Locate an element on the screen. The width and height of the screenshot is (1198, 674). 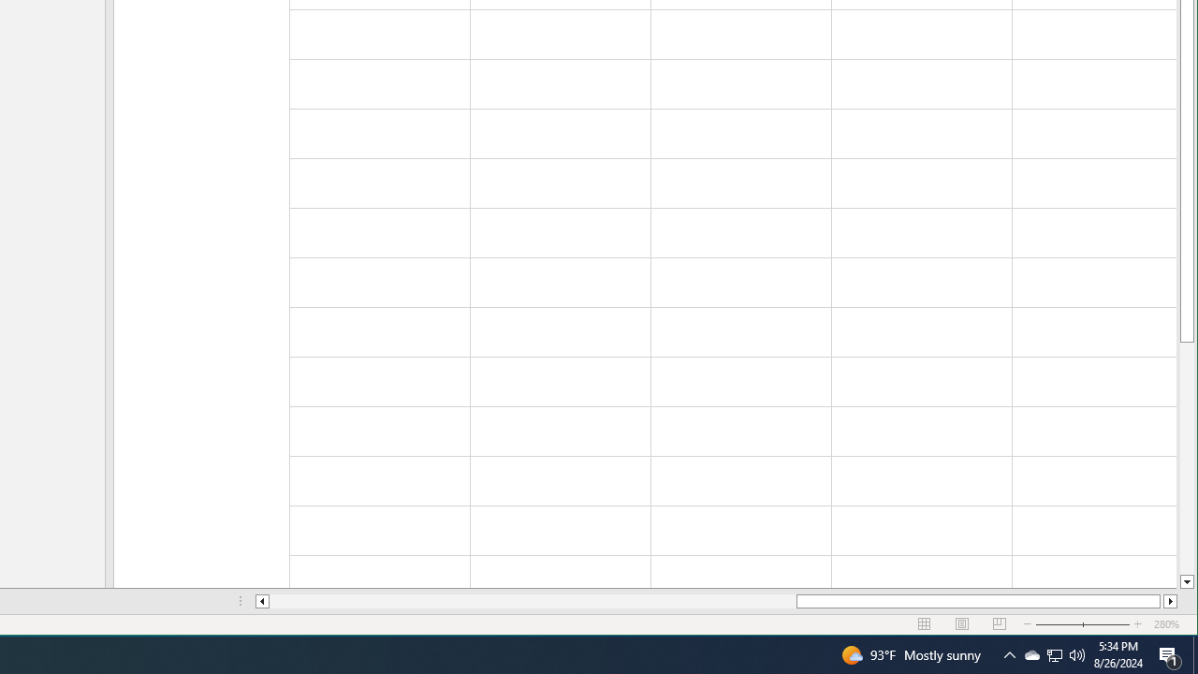
User Promoted Notification Area is located at coordinates (1054, 655).